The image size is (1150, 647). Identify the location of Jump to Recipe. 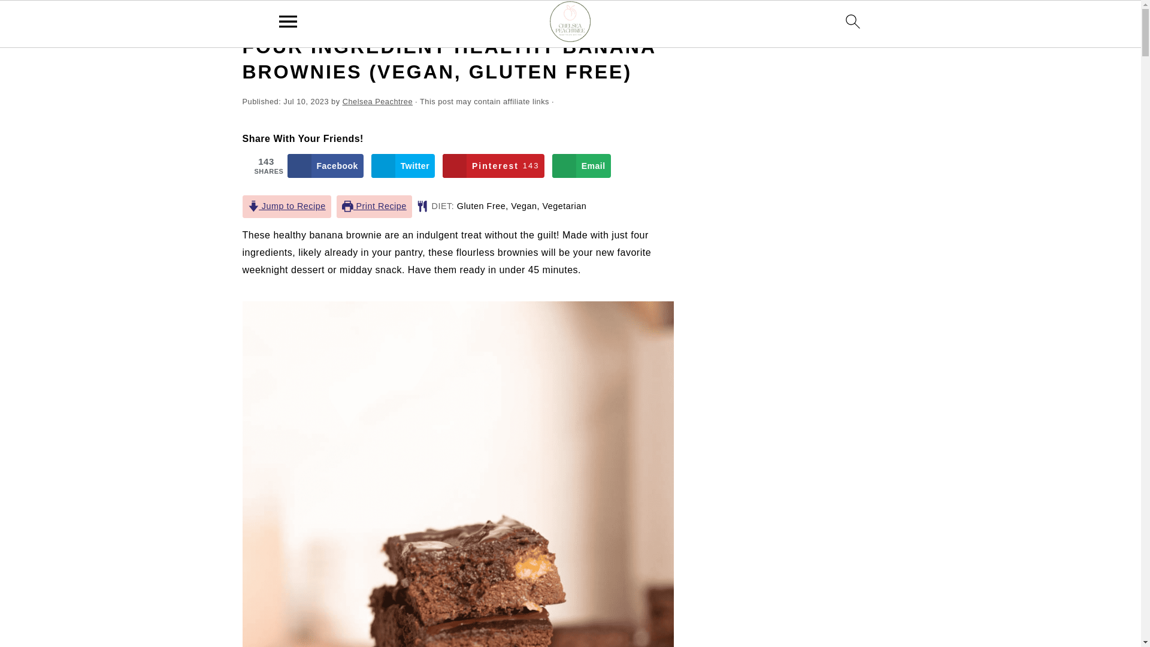
(286, 206).